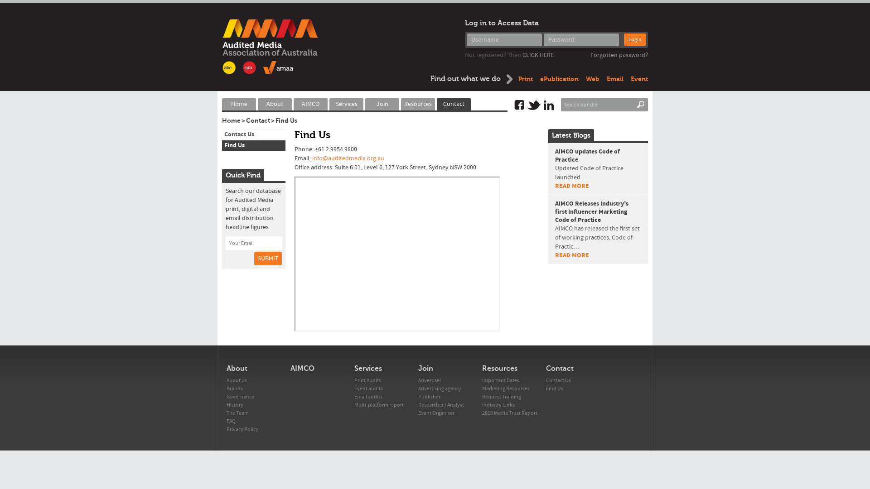  Describe the element at coordinates (418, 104) in the screenshot. I see `Resources` at that location.